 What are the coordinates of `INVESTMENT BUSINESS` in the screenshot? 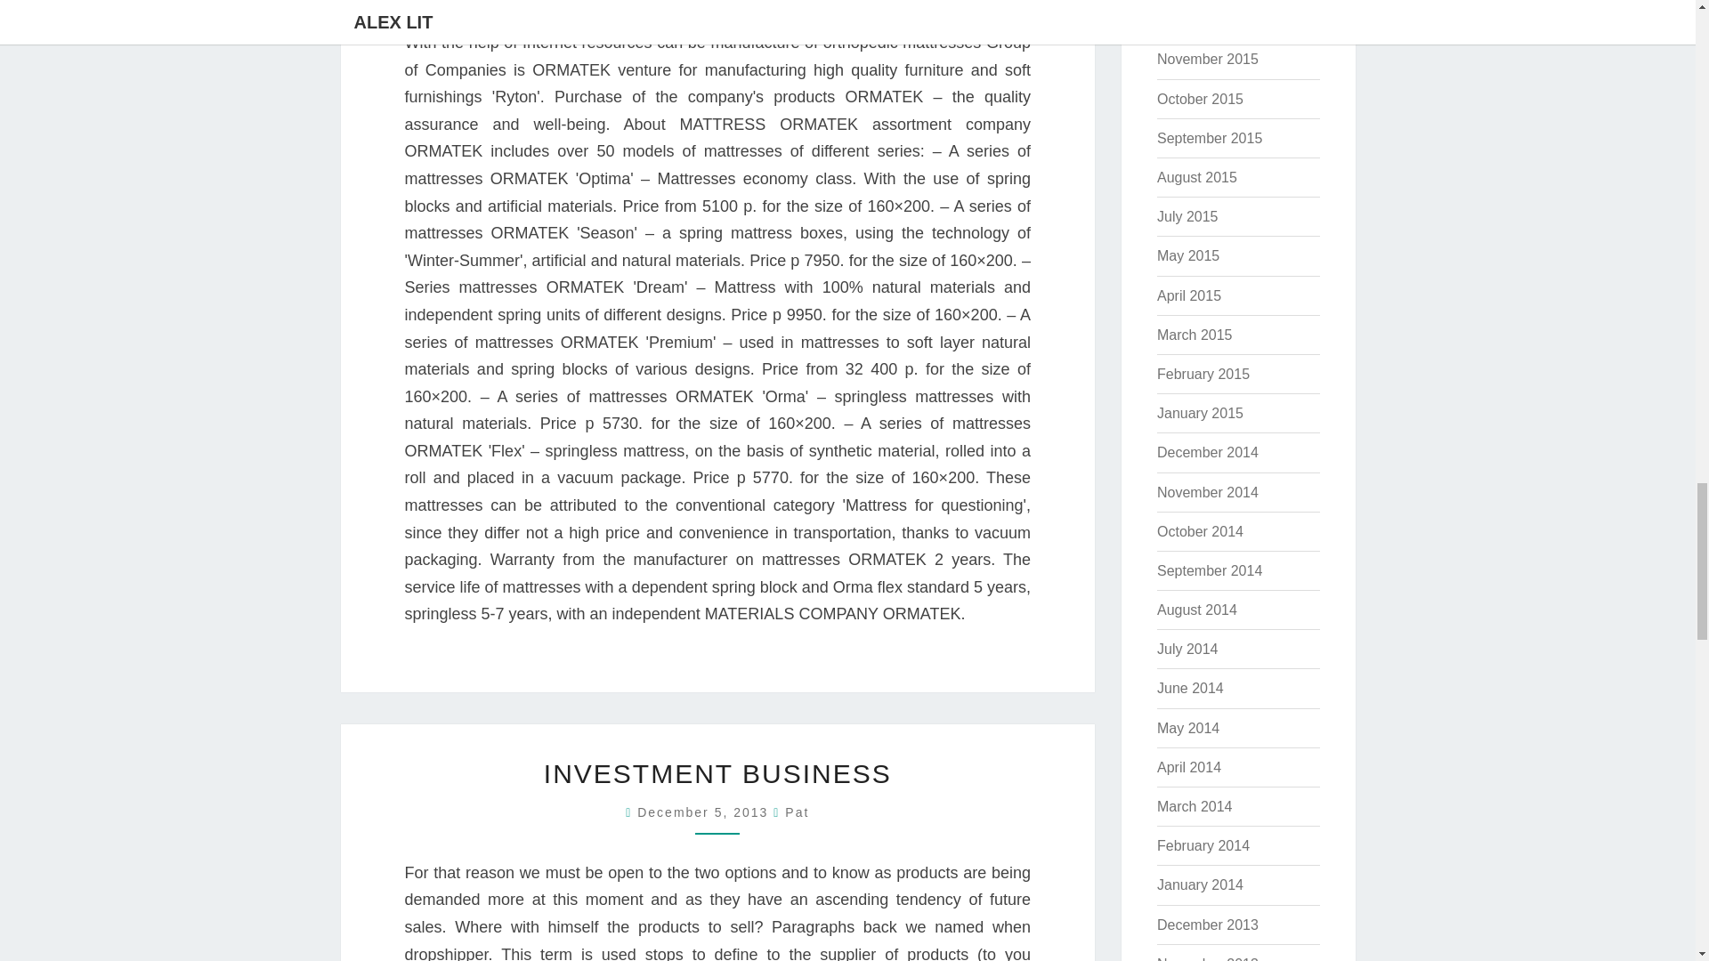 It's located at (717, 773).